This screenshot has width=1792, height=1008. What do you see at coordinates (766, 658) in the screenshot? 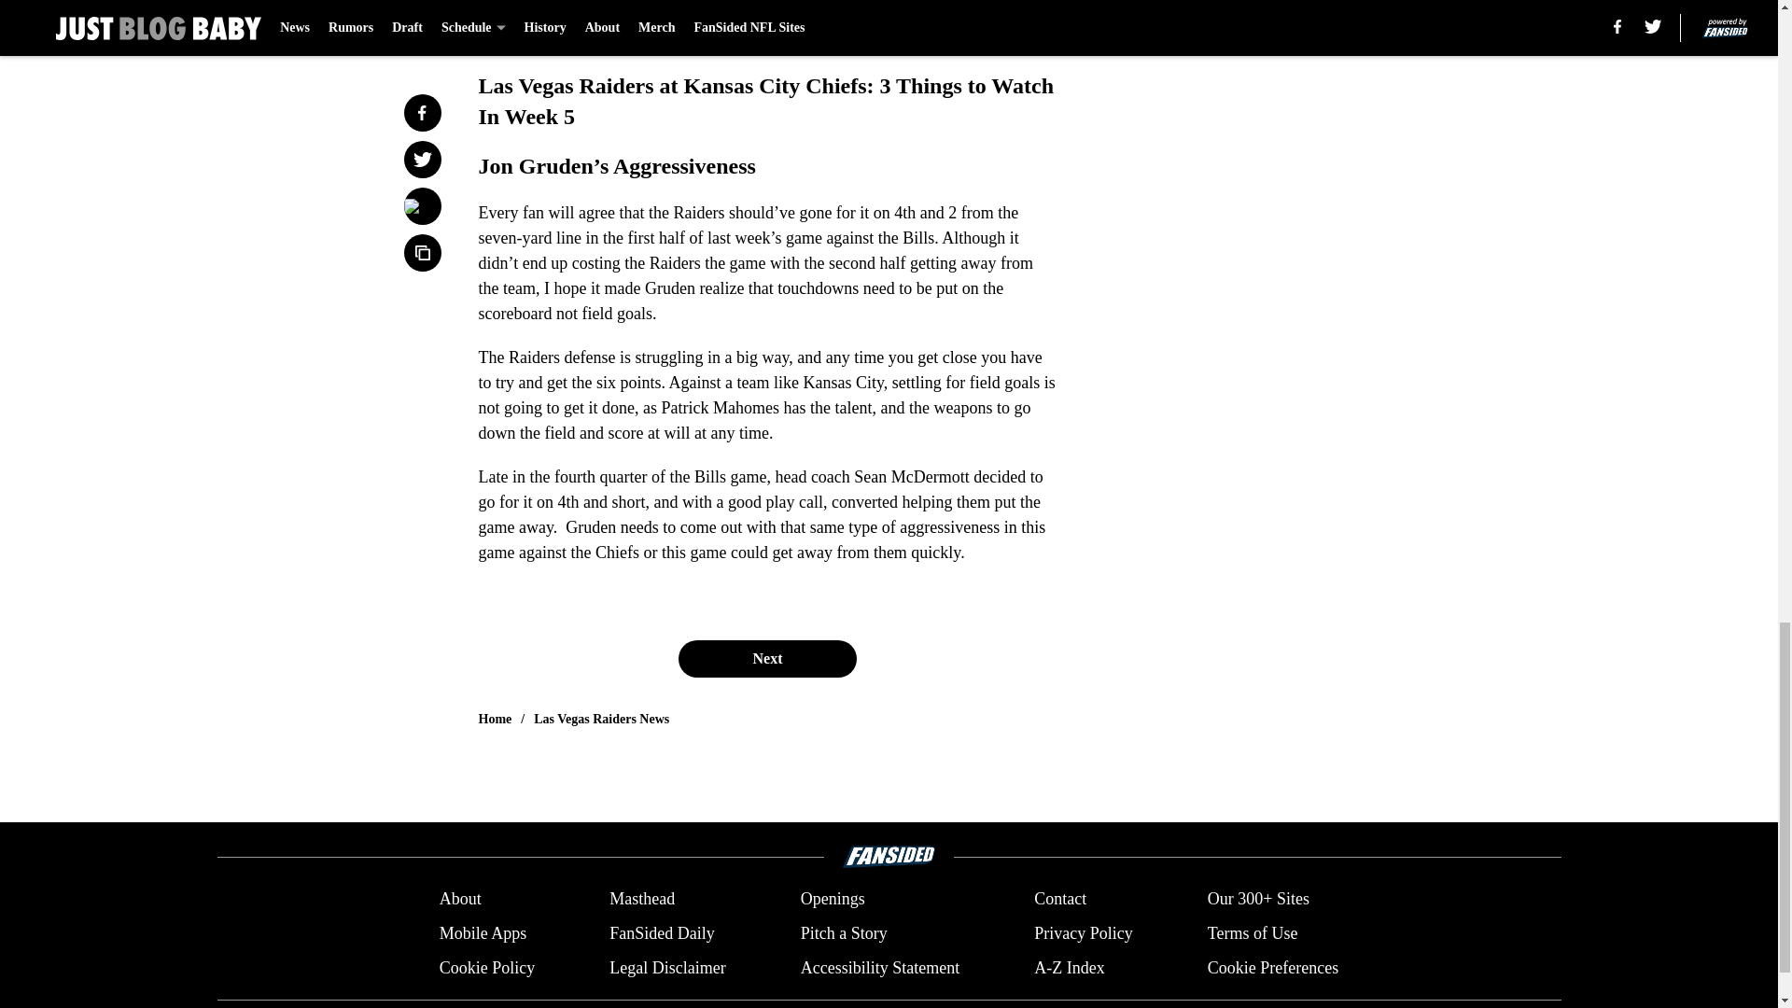
I see `Next` at bounding box center [766, 658].